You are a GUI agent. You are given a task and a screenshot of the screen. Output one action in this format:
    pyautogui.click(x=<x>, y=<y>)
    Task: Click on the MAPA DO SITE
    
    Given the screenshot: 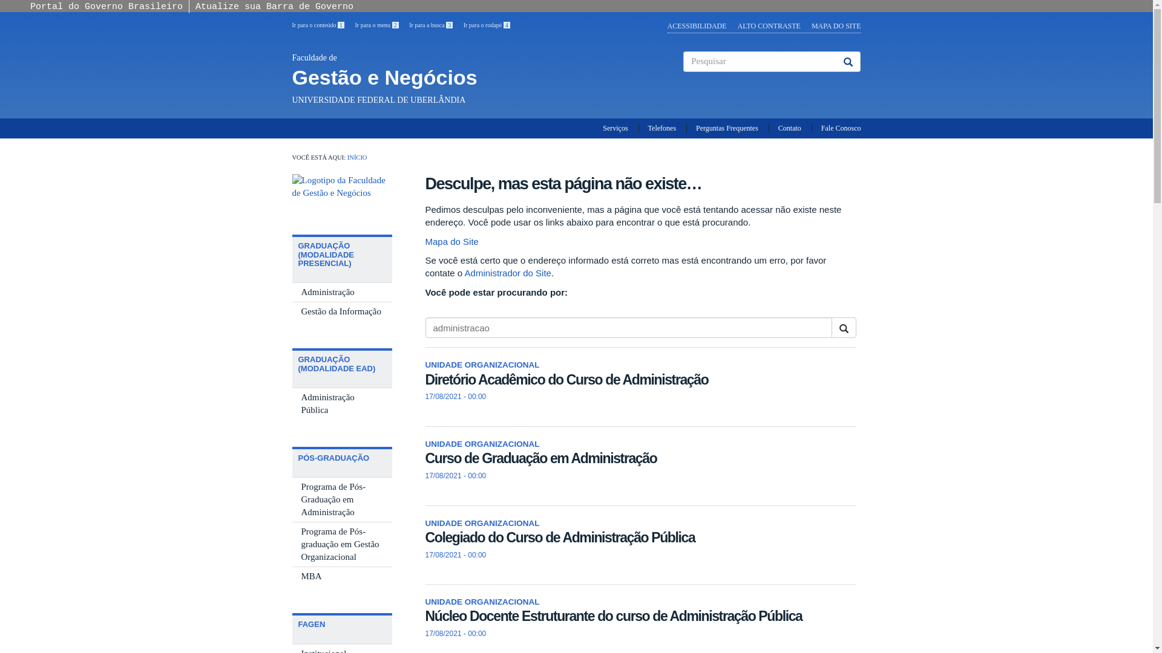 What is the action you would take?
    pyautogui.click(x=836, y=26)
    